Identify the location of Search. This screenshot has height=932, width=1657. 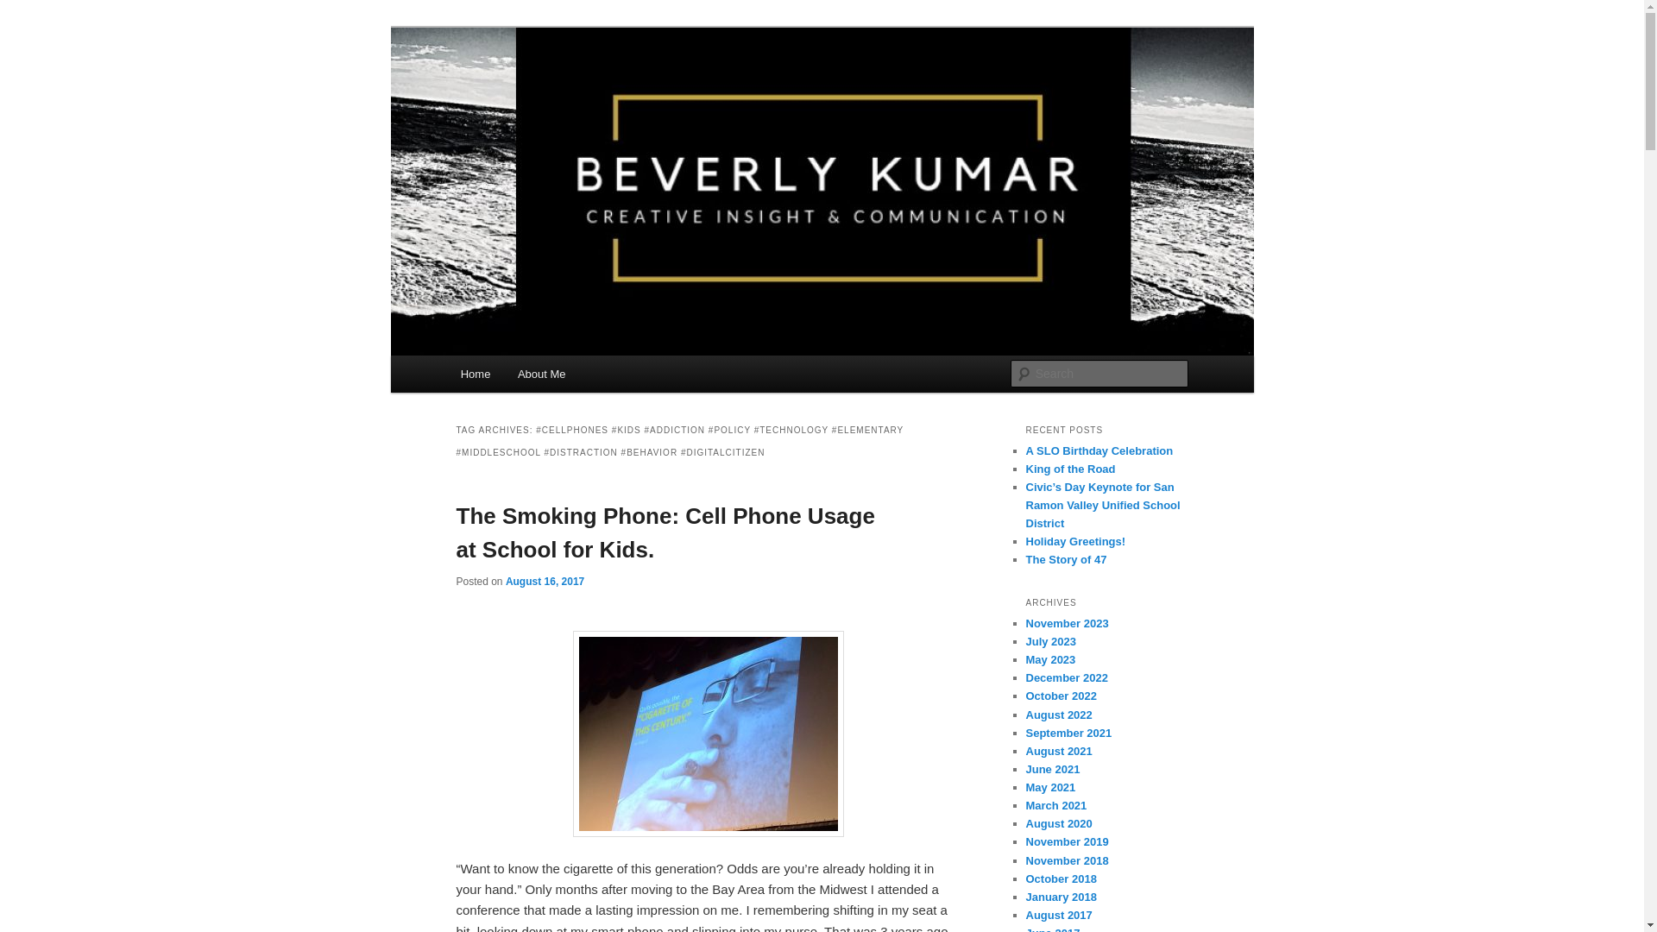
(28, 9).